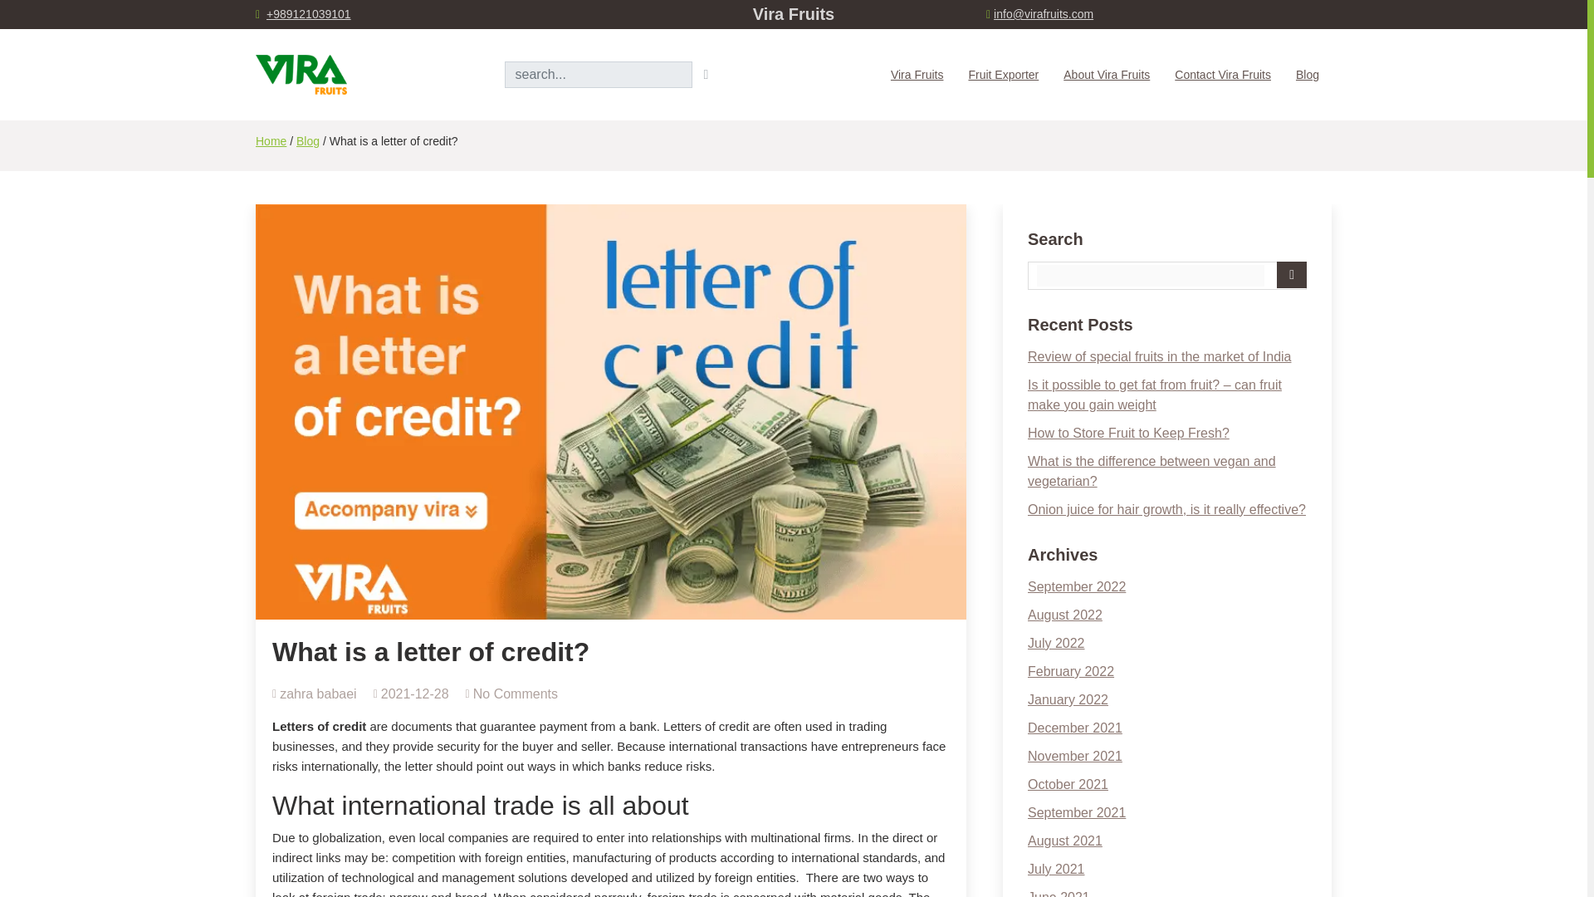 The width and height of the screenshot is (1594, 897). I want to click on July 2022, so click(1056, 643).